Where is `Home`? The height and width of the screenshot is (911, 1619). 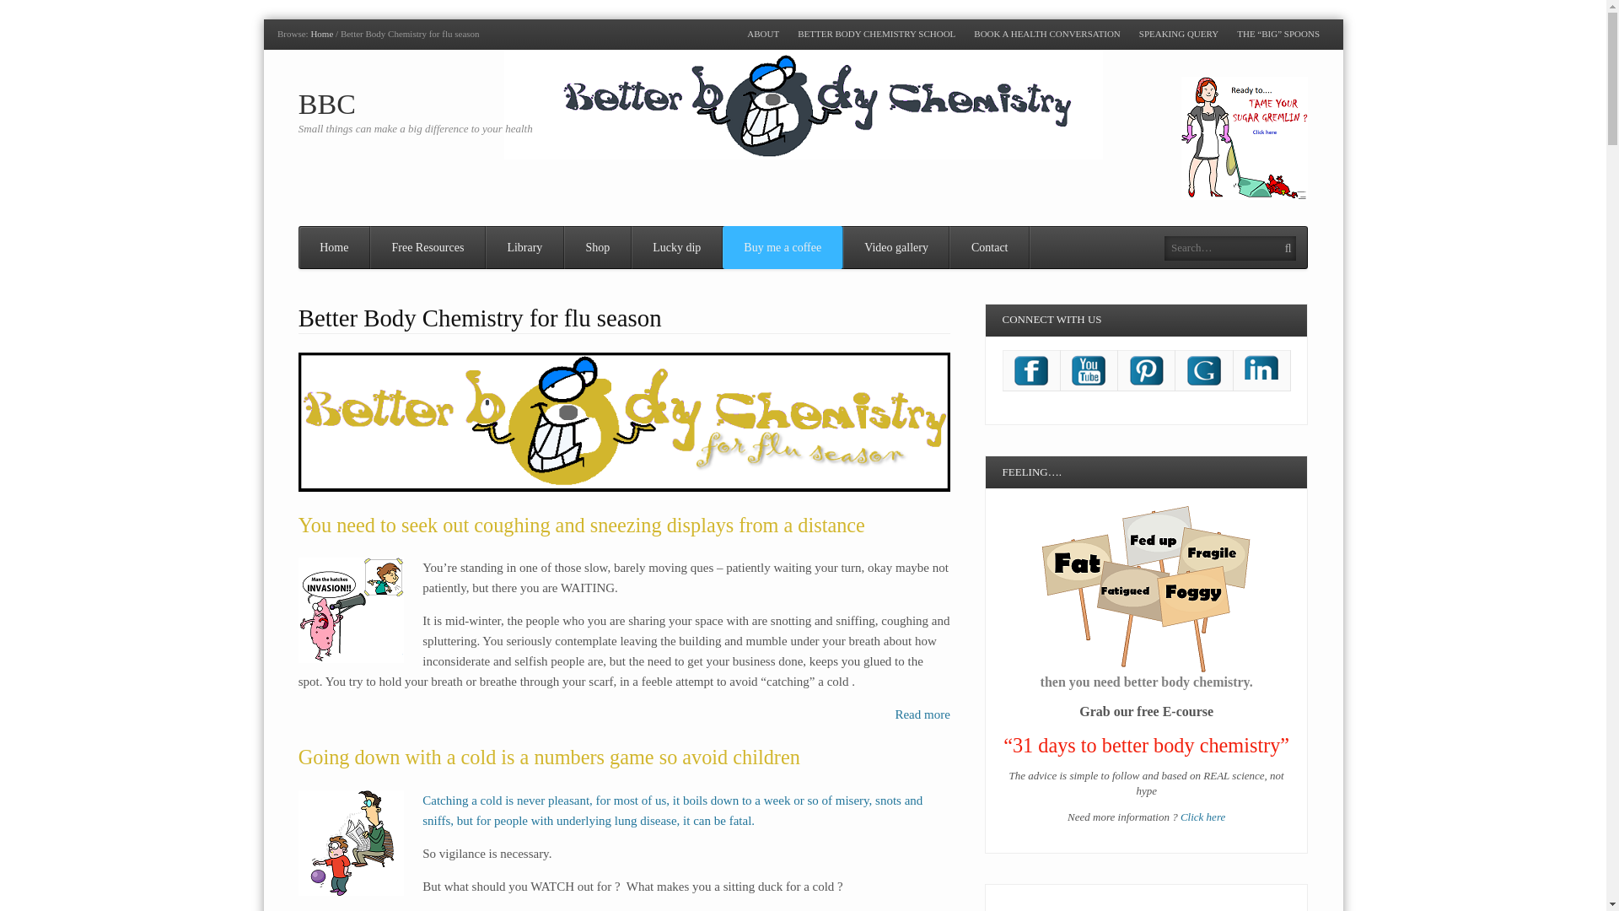 Home is located at coordinates (334, 246).